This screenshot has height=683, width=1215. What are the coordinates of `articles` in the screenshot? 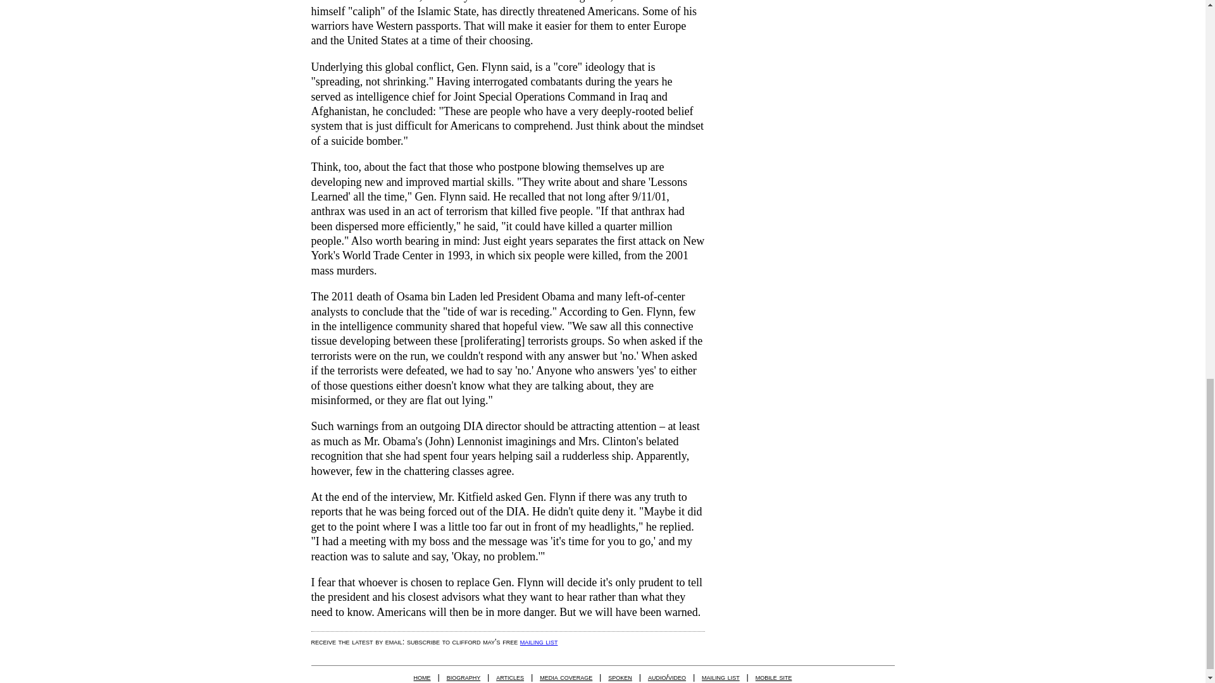 It's located at (509, 677).